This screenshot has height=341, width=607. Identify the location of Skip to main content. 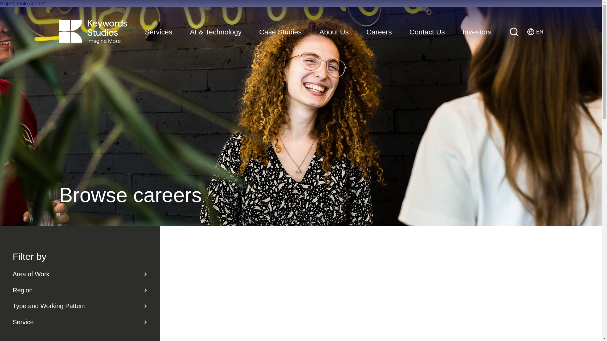
(477, 32).